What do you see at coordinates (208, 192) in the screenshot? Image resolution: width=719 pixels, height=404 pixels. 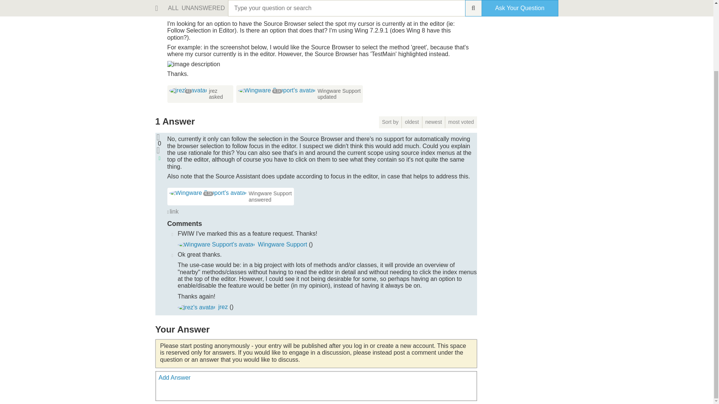 I see `4.1k` at bounding box center [208, 192].